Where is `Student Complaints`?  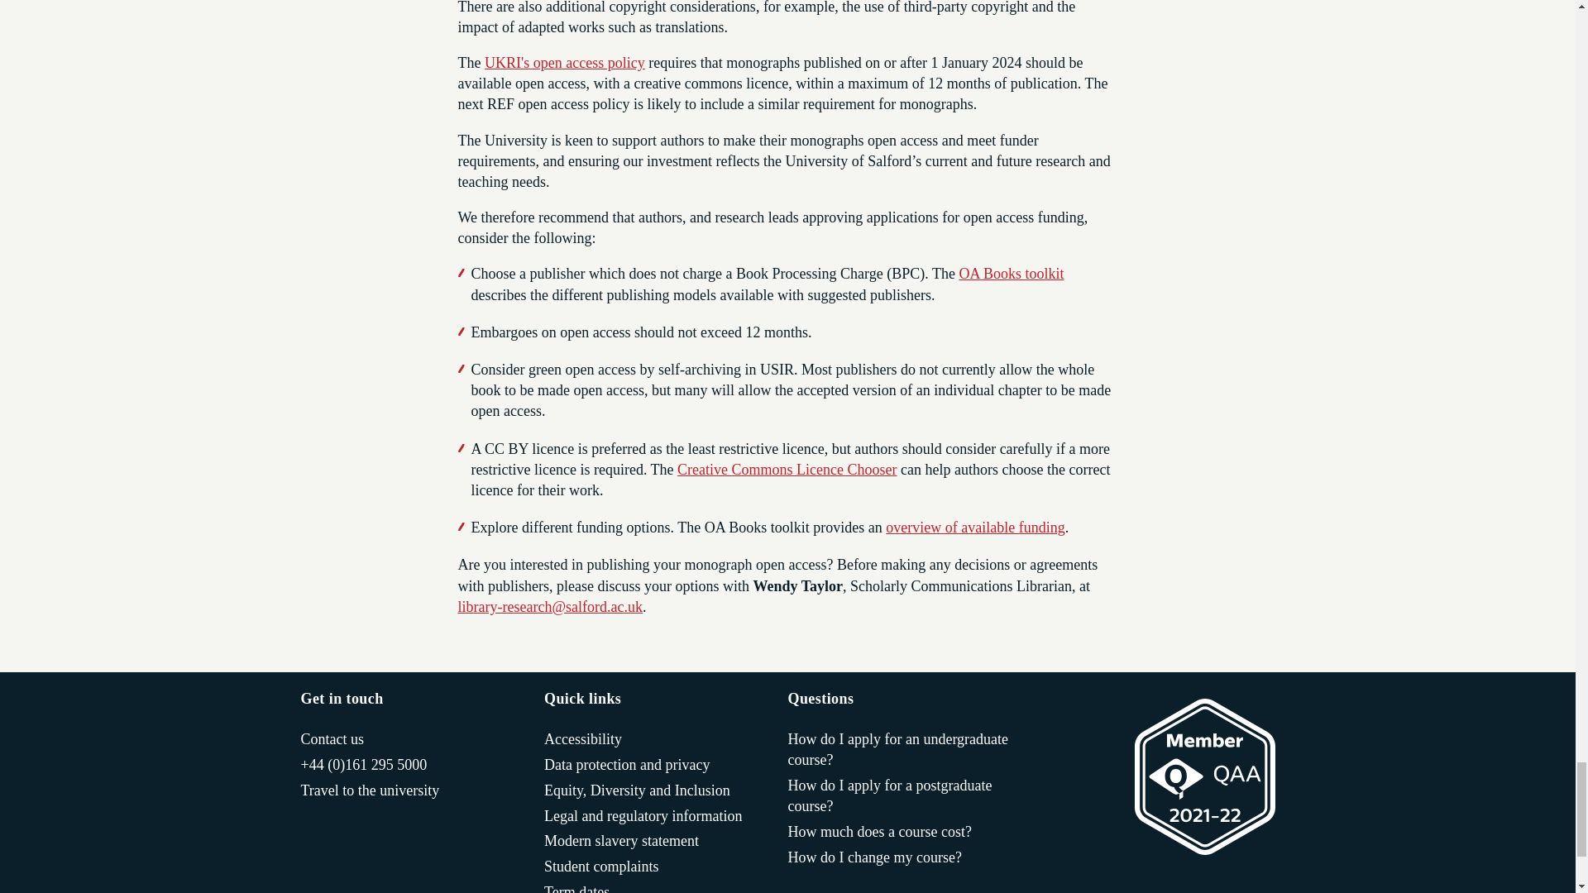
Student Complaints is located at coordinates (601, 867).